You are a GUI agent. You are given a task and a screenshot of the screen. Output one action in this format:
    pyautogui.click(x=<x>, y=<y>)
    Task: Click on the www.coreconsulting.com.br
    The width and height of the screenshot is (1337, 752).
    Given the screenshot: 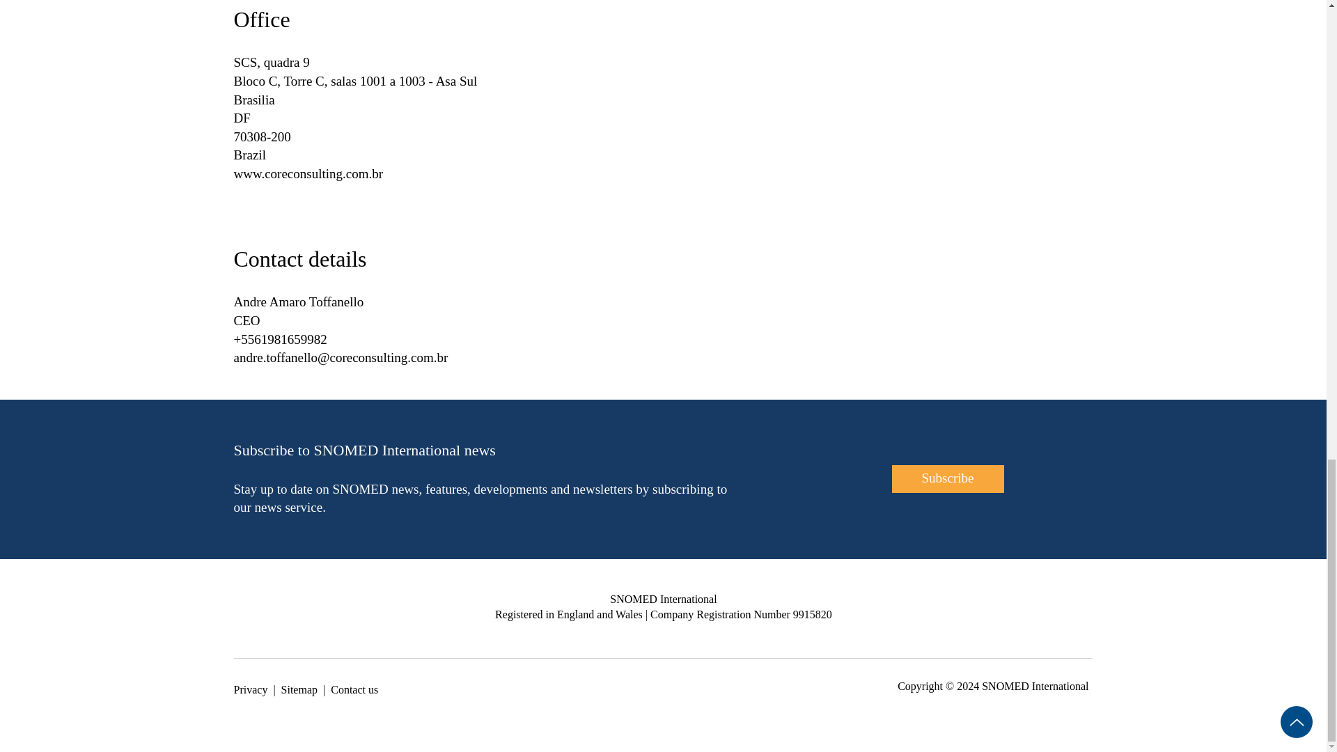 What is the action you would take?
    pyautogui.click(x=309, y=173)
    